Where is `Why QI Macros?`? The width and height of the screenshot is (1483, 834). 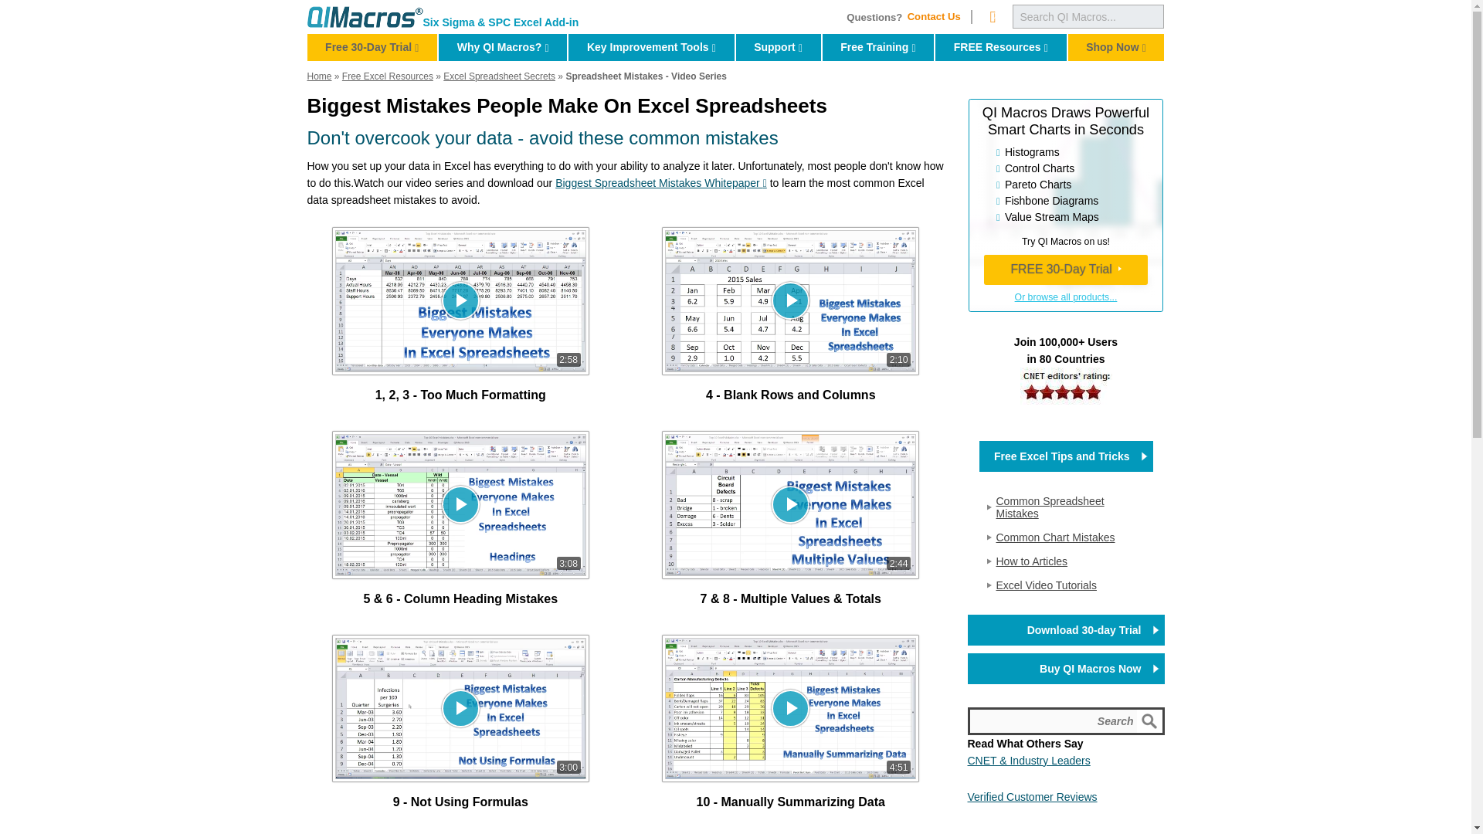 Why QI Macros? is located at coordinates (502, 47).